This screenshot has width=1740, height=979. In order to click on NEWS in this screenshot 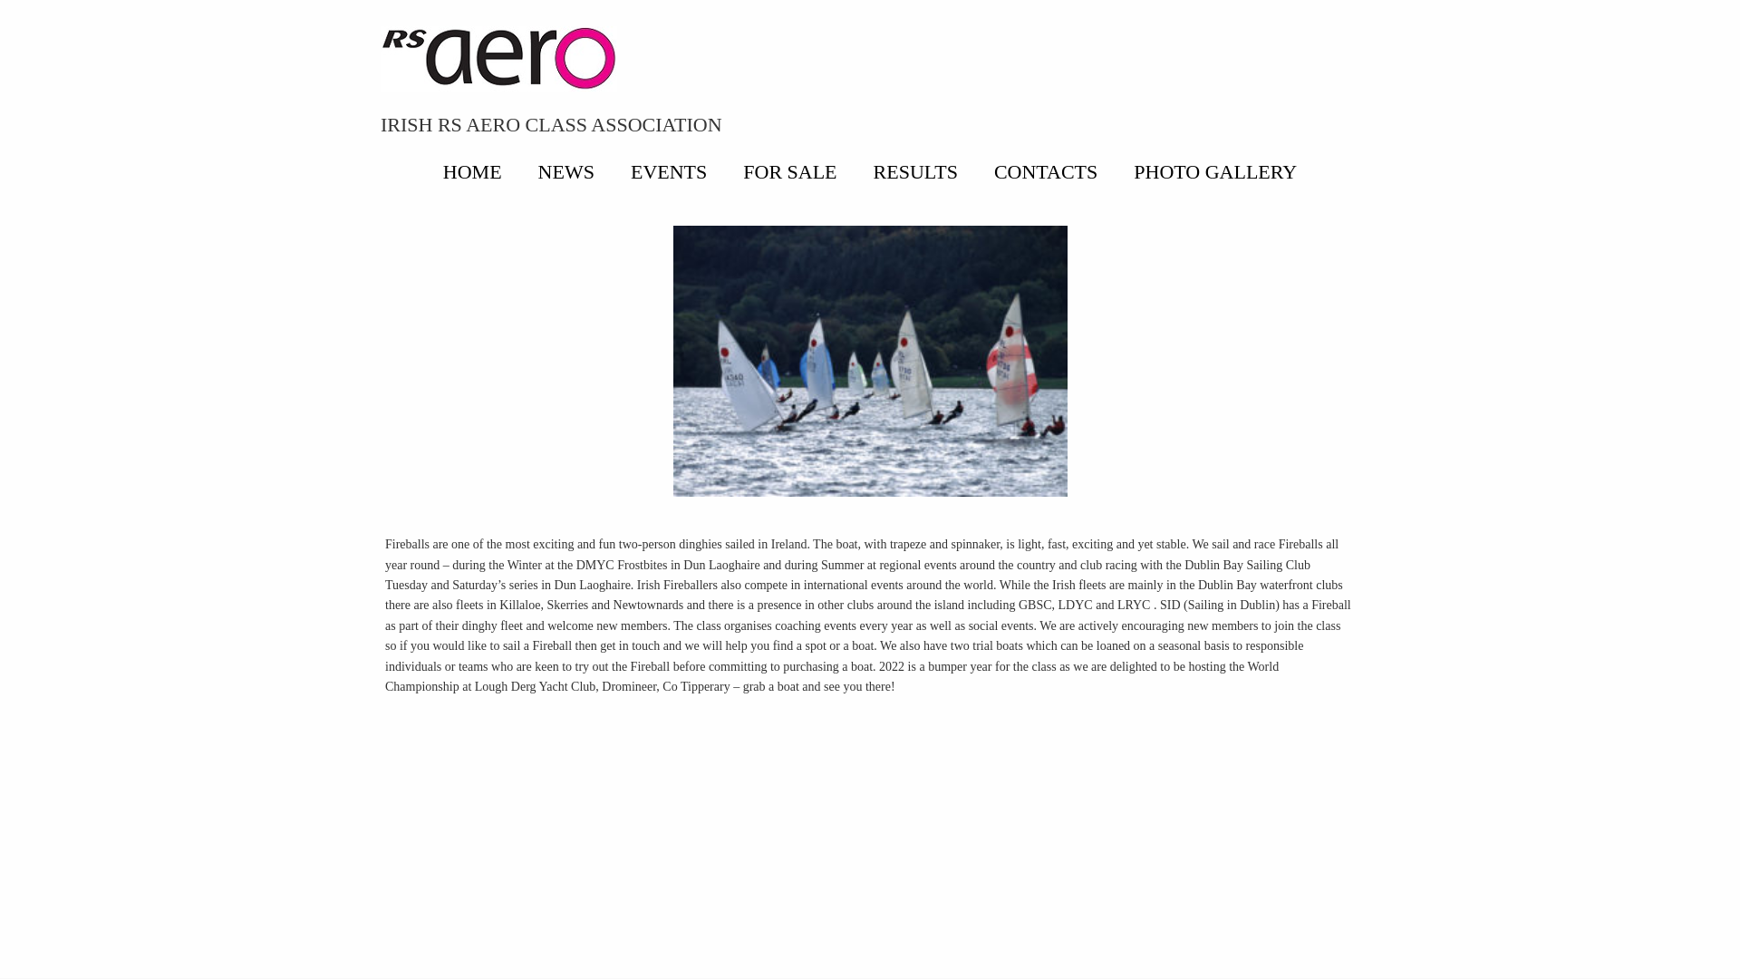, I will do `click(565, 171)`.